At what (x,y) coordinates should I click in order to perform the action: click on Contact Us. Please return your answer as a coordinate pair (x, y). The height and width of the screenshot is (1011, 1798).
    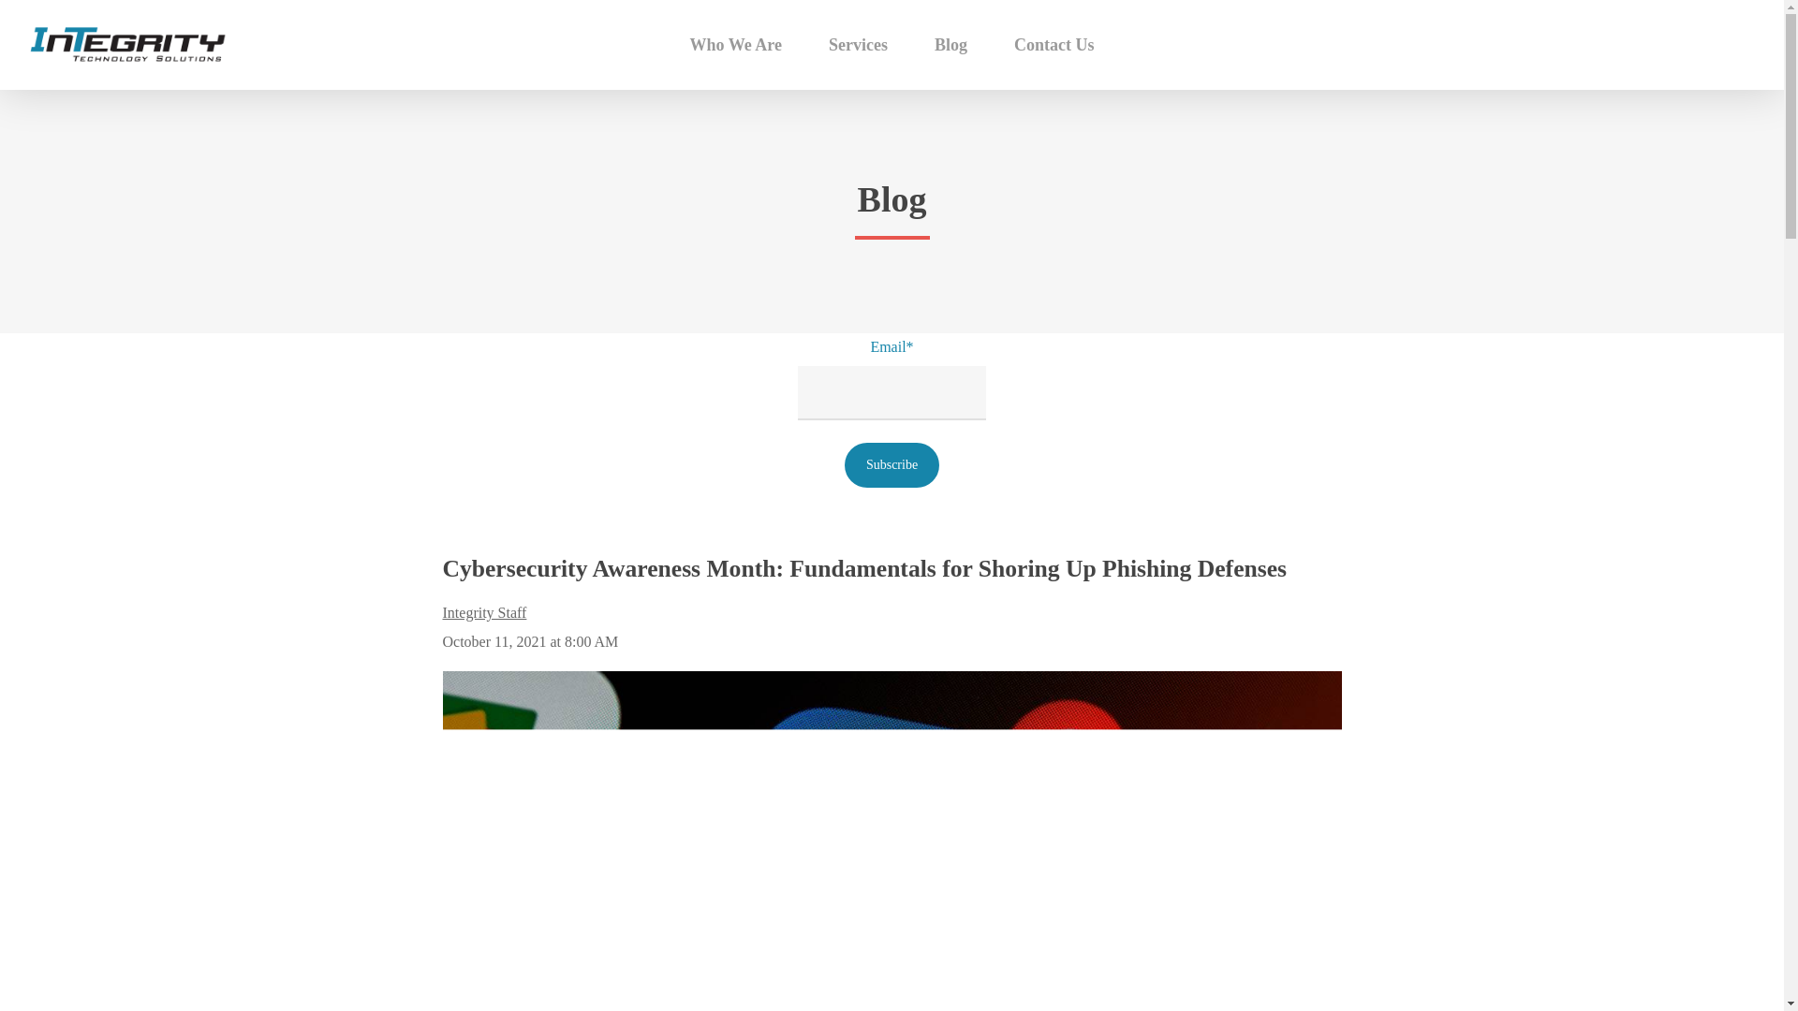
    Looking at the image, I should click on (1054, 45).